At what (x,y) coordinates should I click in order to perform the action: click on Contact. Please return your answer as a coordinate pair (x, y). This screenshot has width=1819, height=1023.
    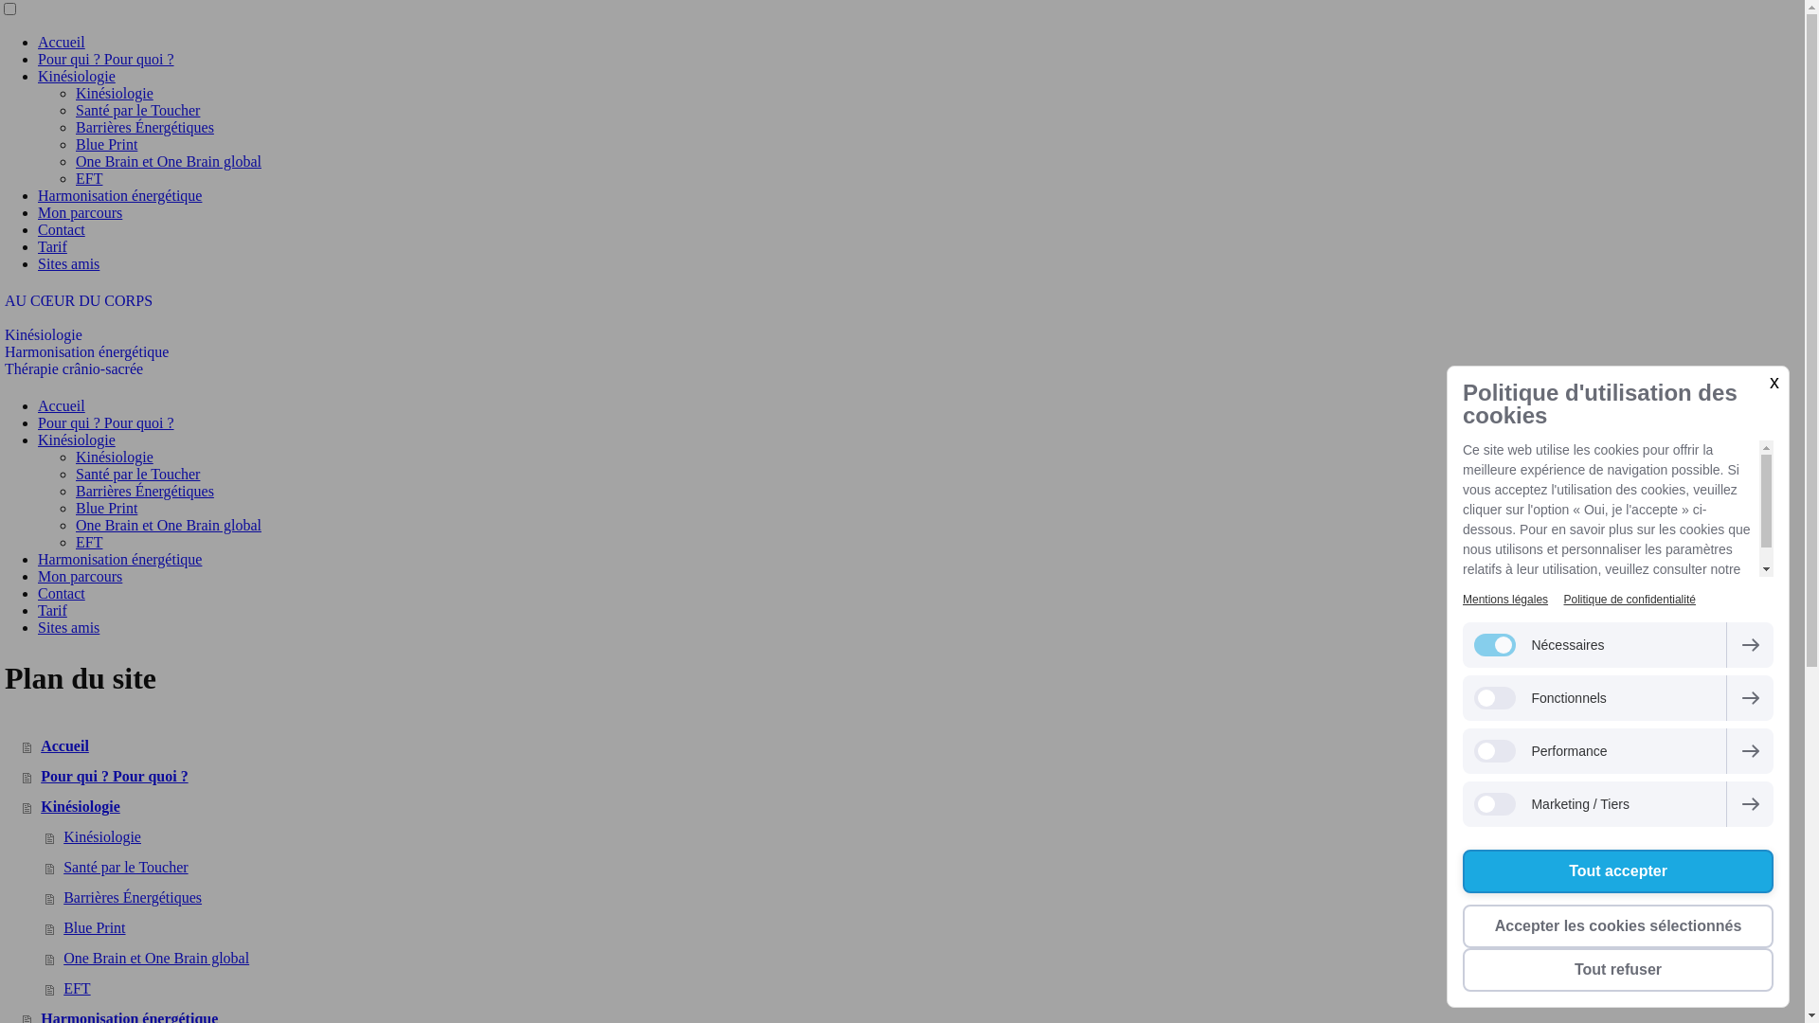
    Looking at the image, I should click on (62, 593).